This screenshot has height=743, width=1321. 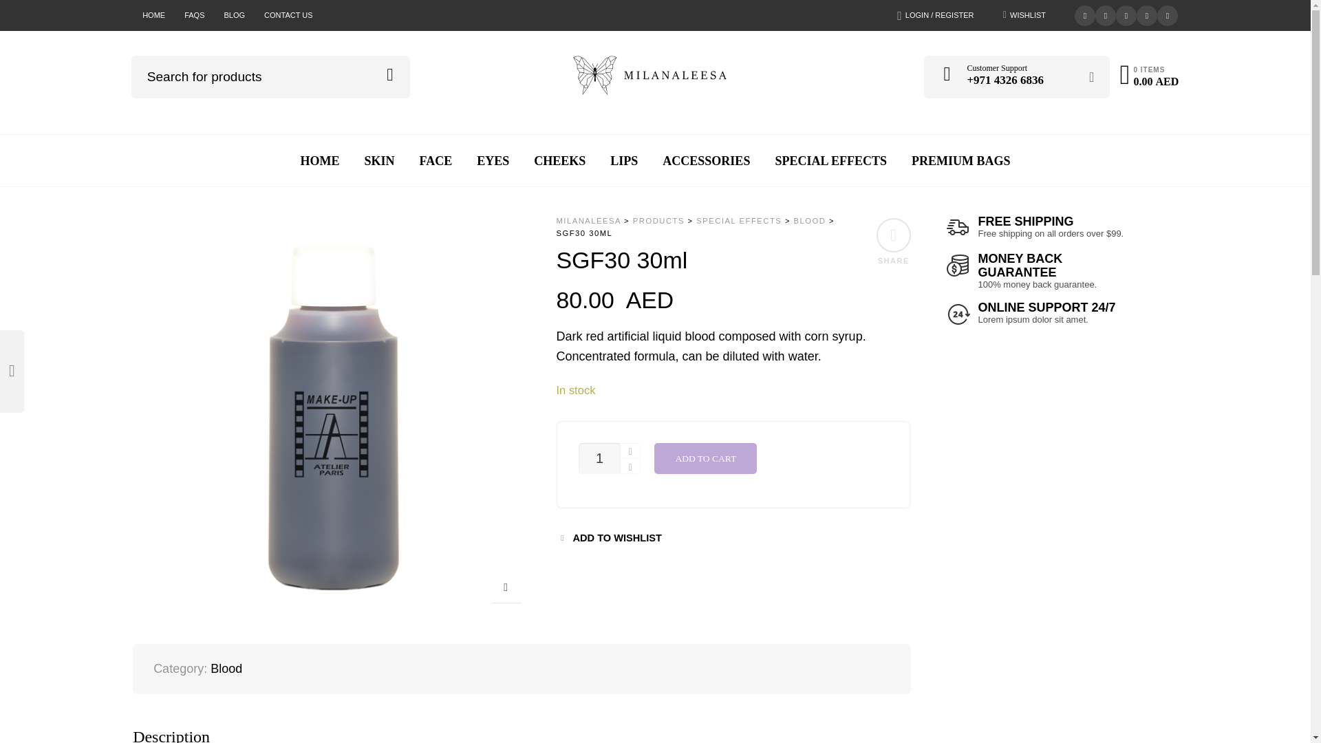 I want to click on Twitter, so click(x=1084, y=14).